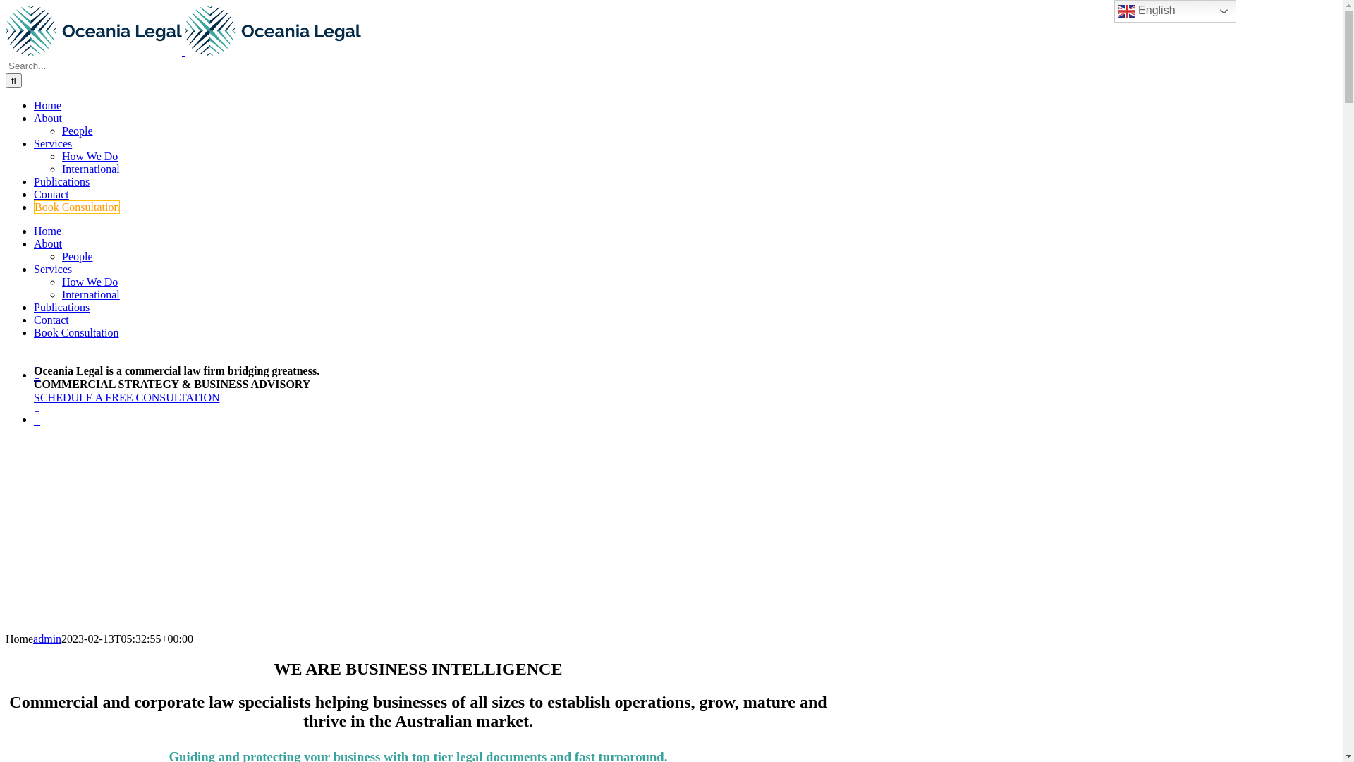 The width and height of the screenshot is (1354, 762). Describe the element at coordinates (78, 257) in the screenshot. I see `People` at that location.